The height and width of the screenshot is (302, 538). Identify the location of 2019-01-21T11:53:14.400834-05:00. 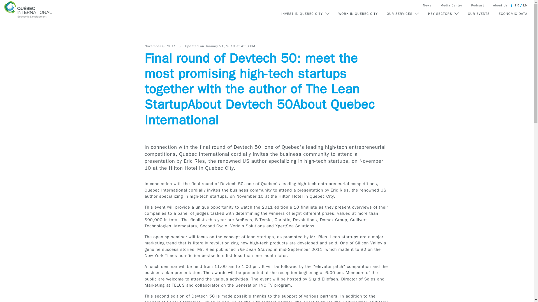
(230, 46).